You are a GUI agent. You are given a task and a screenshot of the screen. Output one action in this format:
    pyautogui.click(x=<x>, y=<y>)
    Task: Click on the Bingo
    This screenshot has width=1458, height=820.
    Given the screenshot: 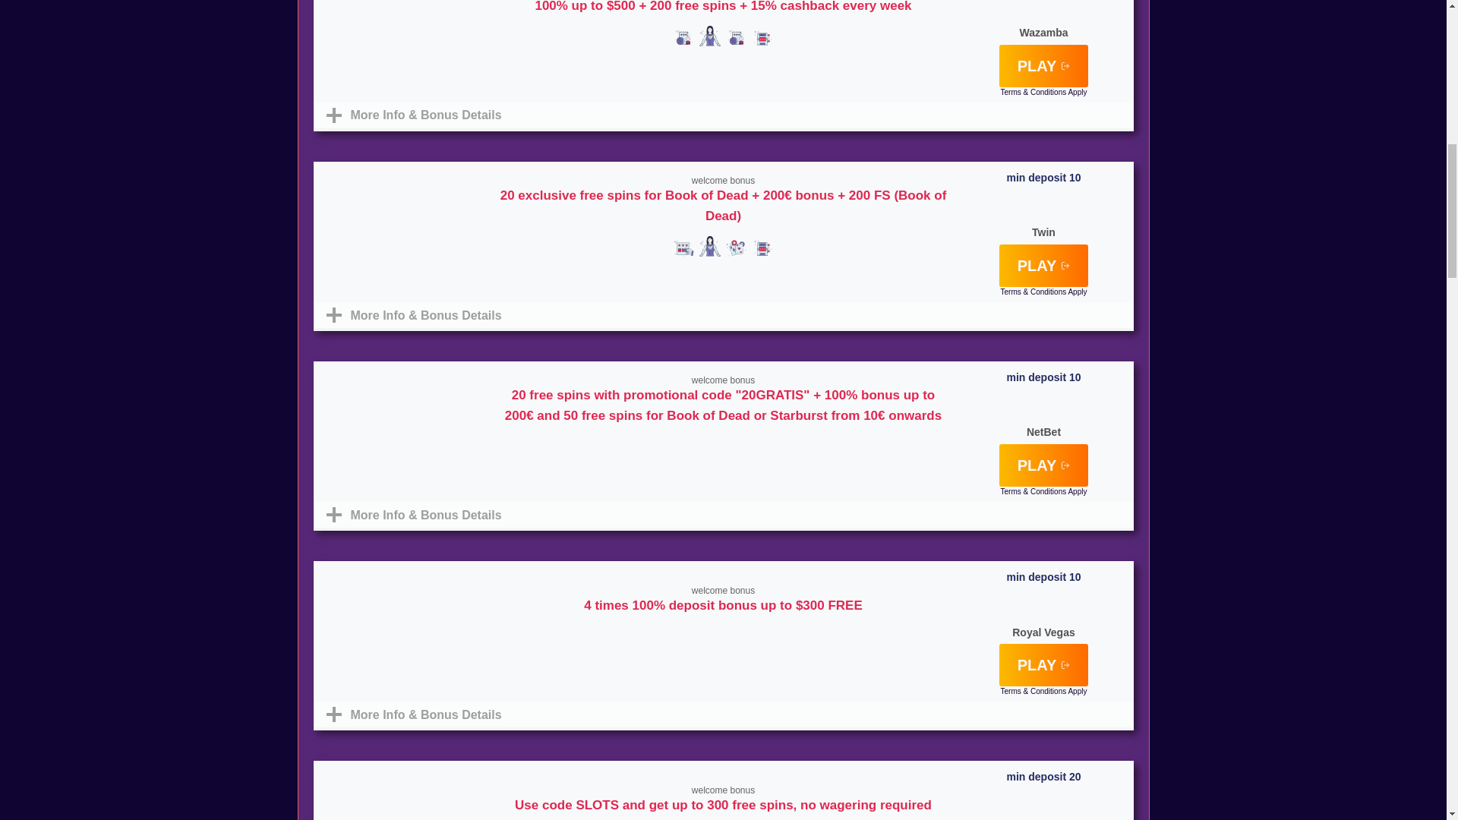 What is the action you would take?
    pyautogui.click(x=762, y=446)
    